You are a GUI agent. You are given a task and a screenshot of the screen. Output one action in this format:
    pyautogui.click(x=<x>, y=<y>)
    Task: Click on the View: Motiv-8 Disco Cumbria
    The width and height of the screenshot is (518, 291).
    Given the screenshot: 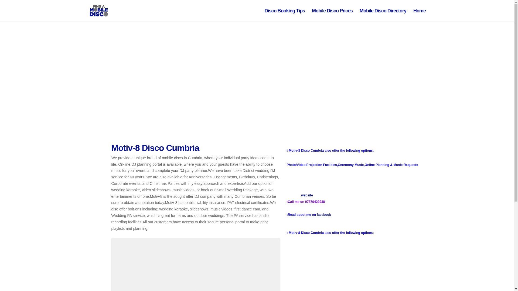 What is the action you would take?
    pyautogui.click(x=155, y=148)
    